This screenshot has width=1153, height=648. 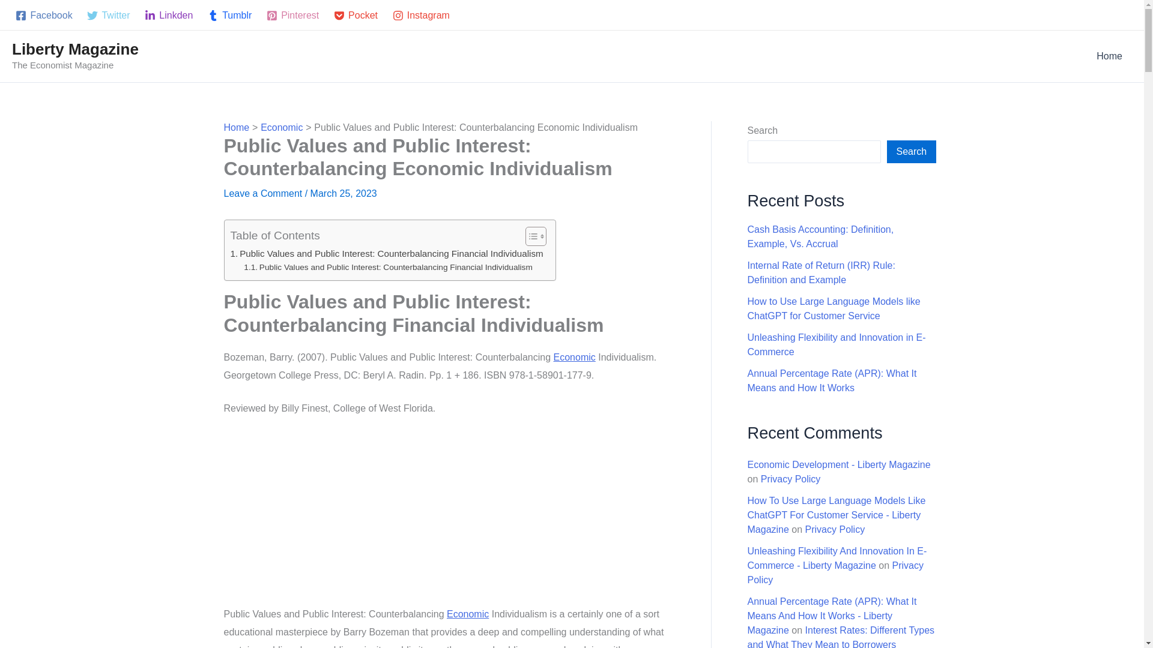 What do you see at coordinates (292, 16) in the screenshot?
I see `Pinterest` at bounding box center [292, 16].